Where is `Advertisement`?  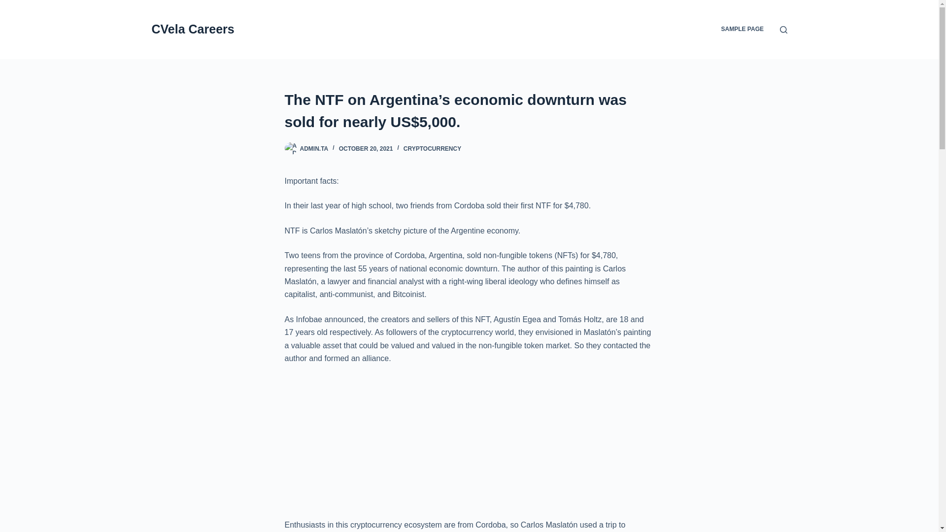 Advertisement is located at coordinates (469, 445).